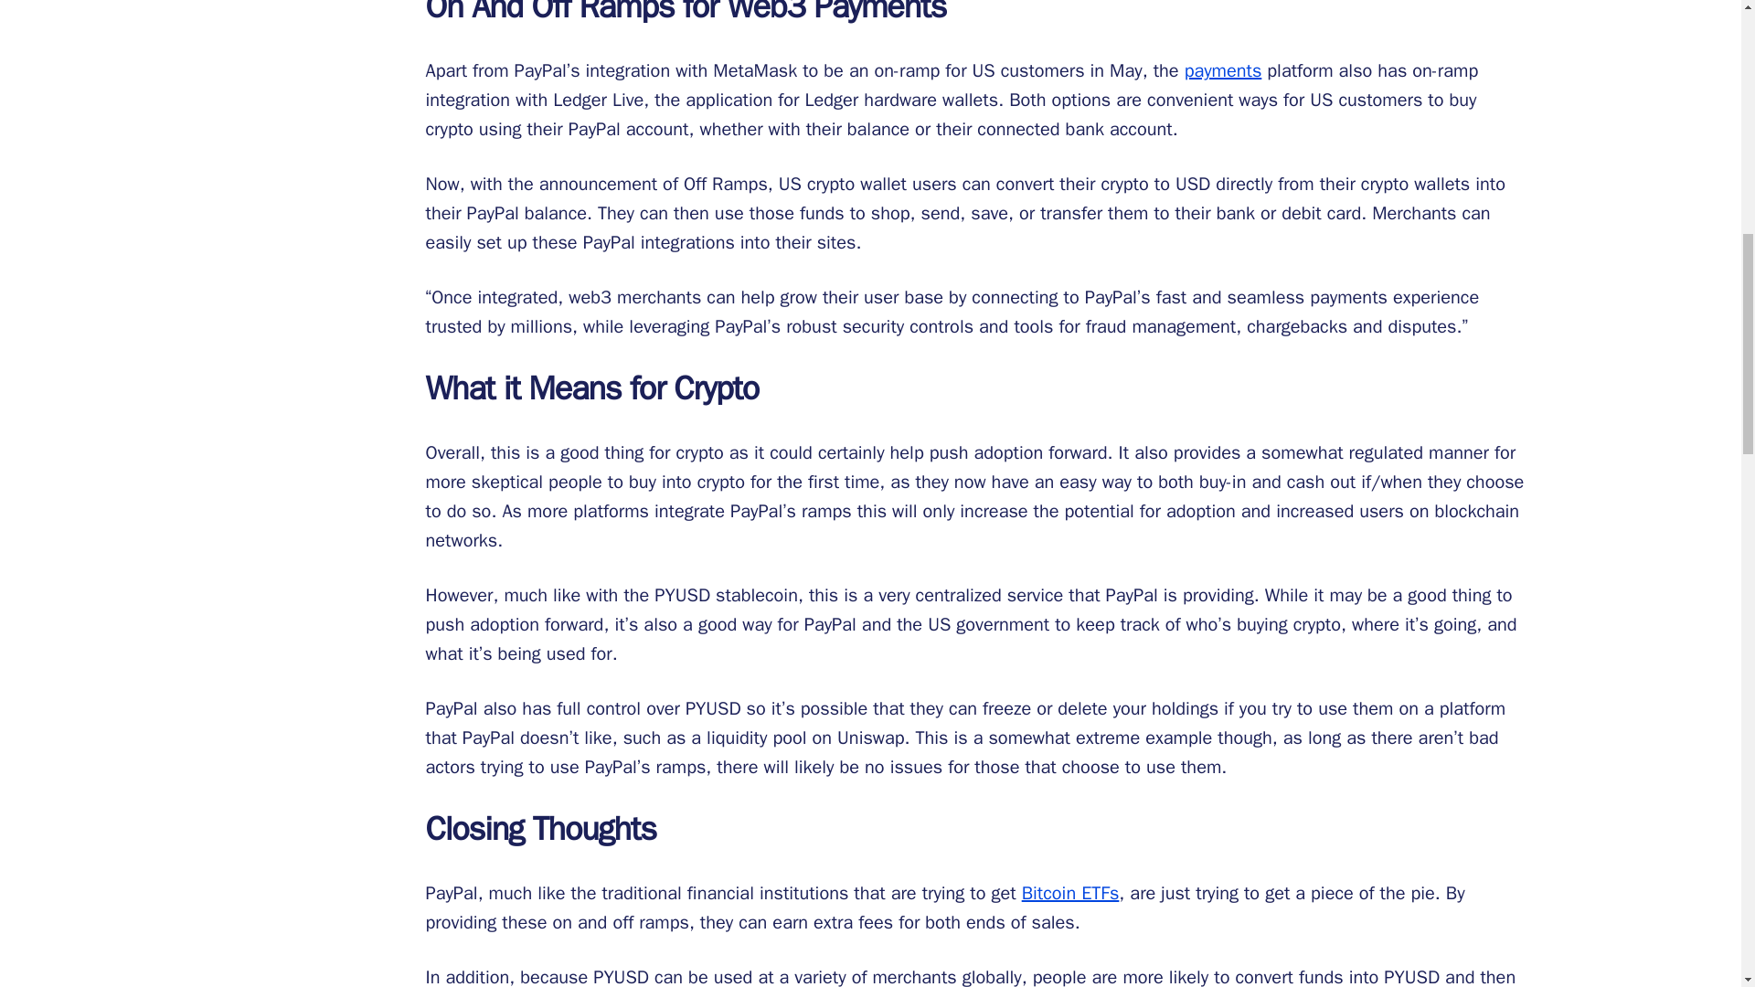 The image size is (1755, 987). I want to click on payments, so click(1223, 69).